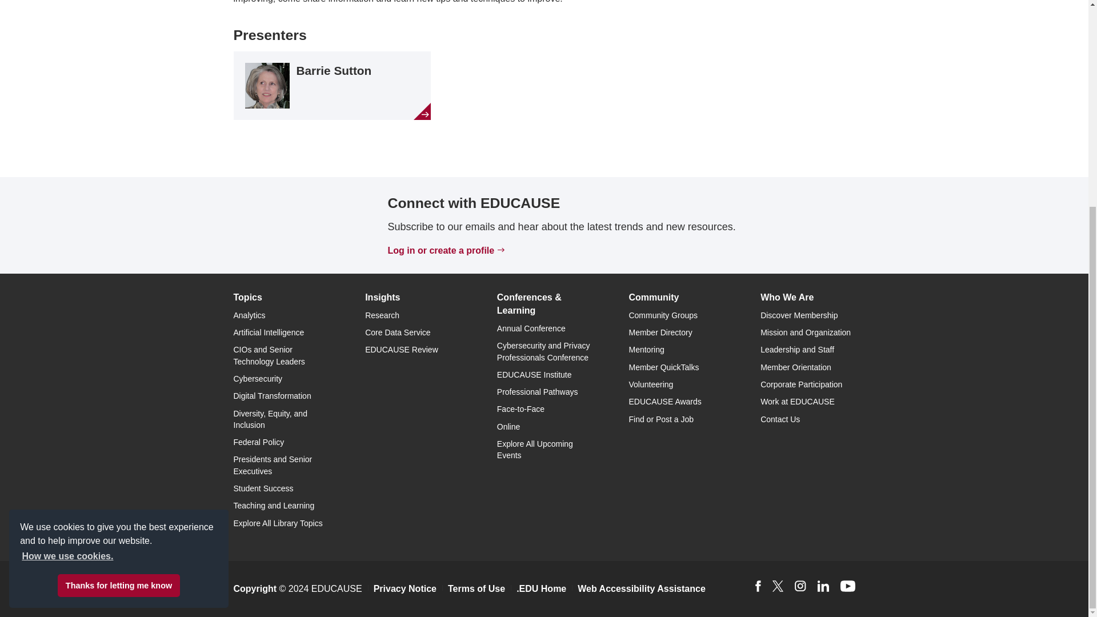  What do you see at coordinates (290, 224) in the screenshot?
I see `EDUCAUSE` at bounding box center [290, 224].